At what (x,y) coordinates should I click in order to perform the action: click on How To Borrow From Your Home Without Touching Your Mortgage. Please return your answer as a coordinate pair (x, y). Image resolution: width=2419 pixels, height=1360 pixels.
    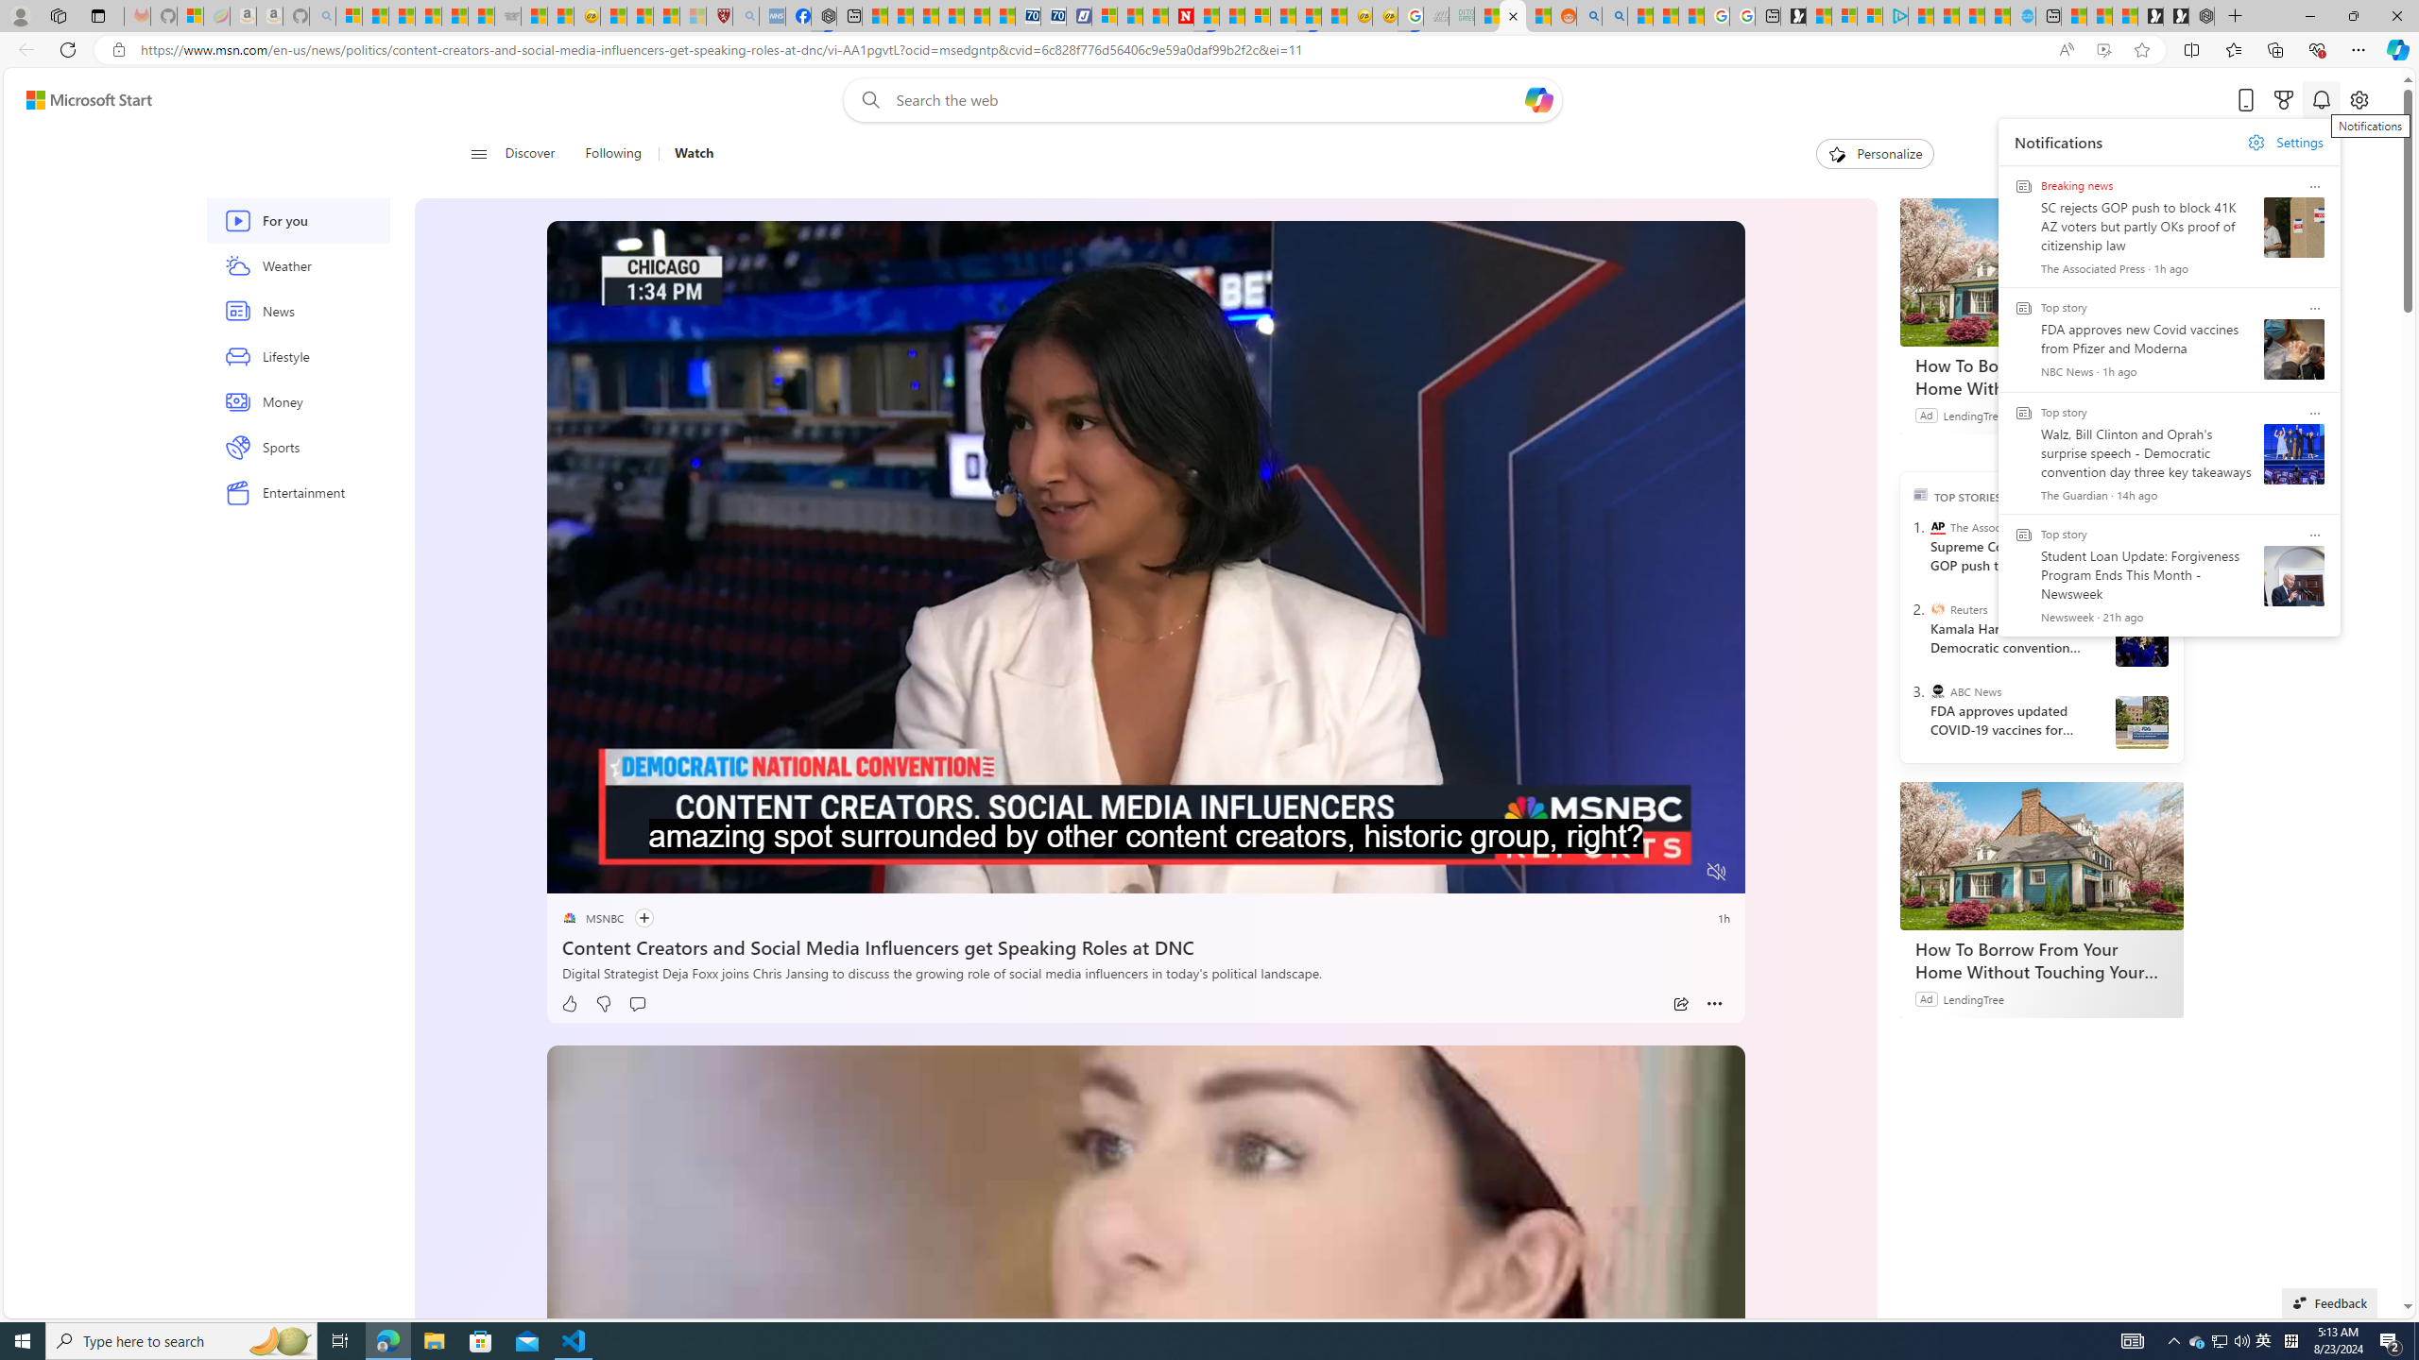
    Looking at the image, I should click on (2041, 856).